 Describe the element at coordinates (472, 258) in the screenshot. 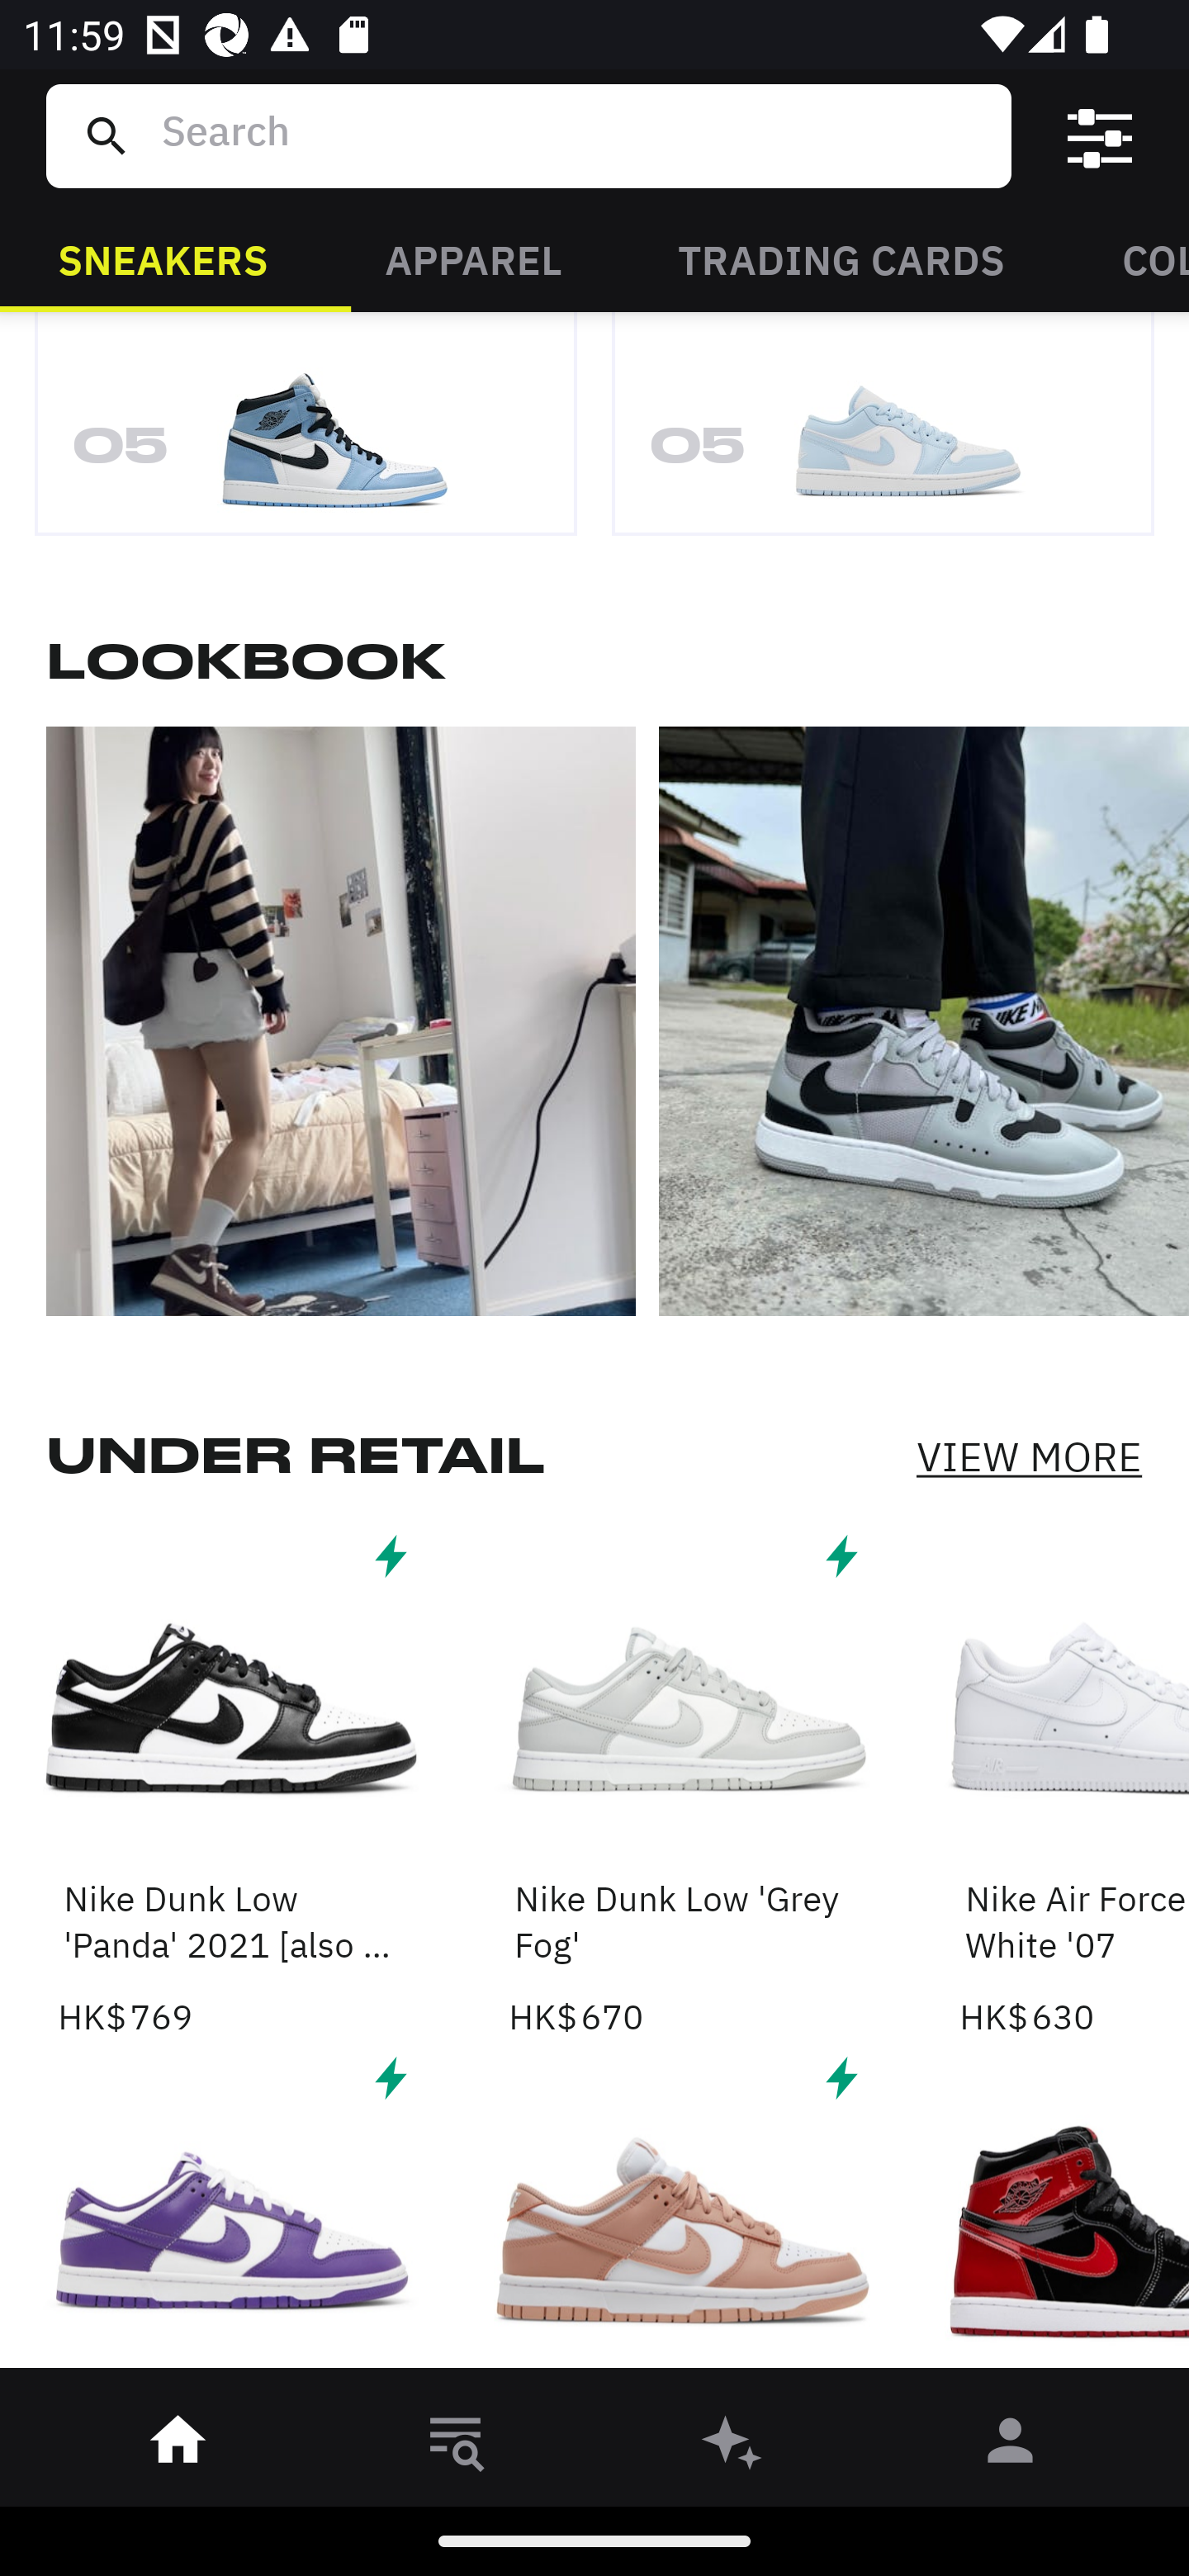

I see `APPAREL` at that location.